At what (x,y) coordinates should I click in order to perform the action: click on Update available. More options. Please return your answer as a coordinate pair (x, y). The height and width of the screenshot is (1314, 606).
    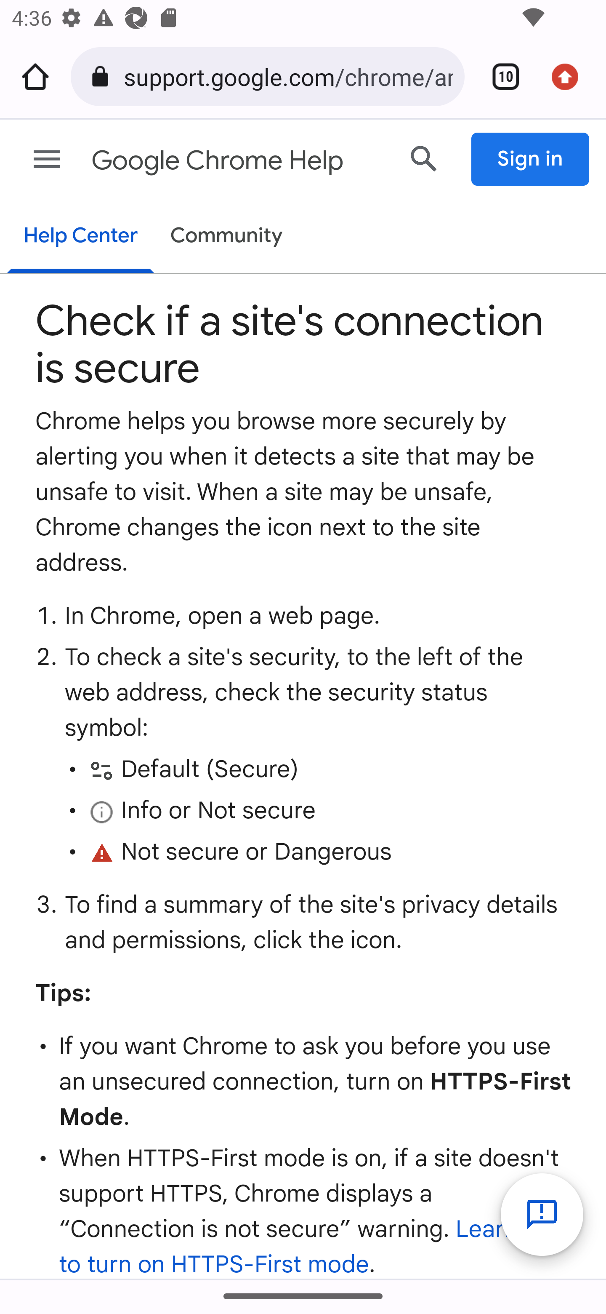
    Looking at the image, I should click on (571, 77).